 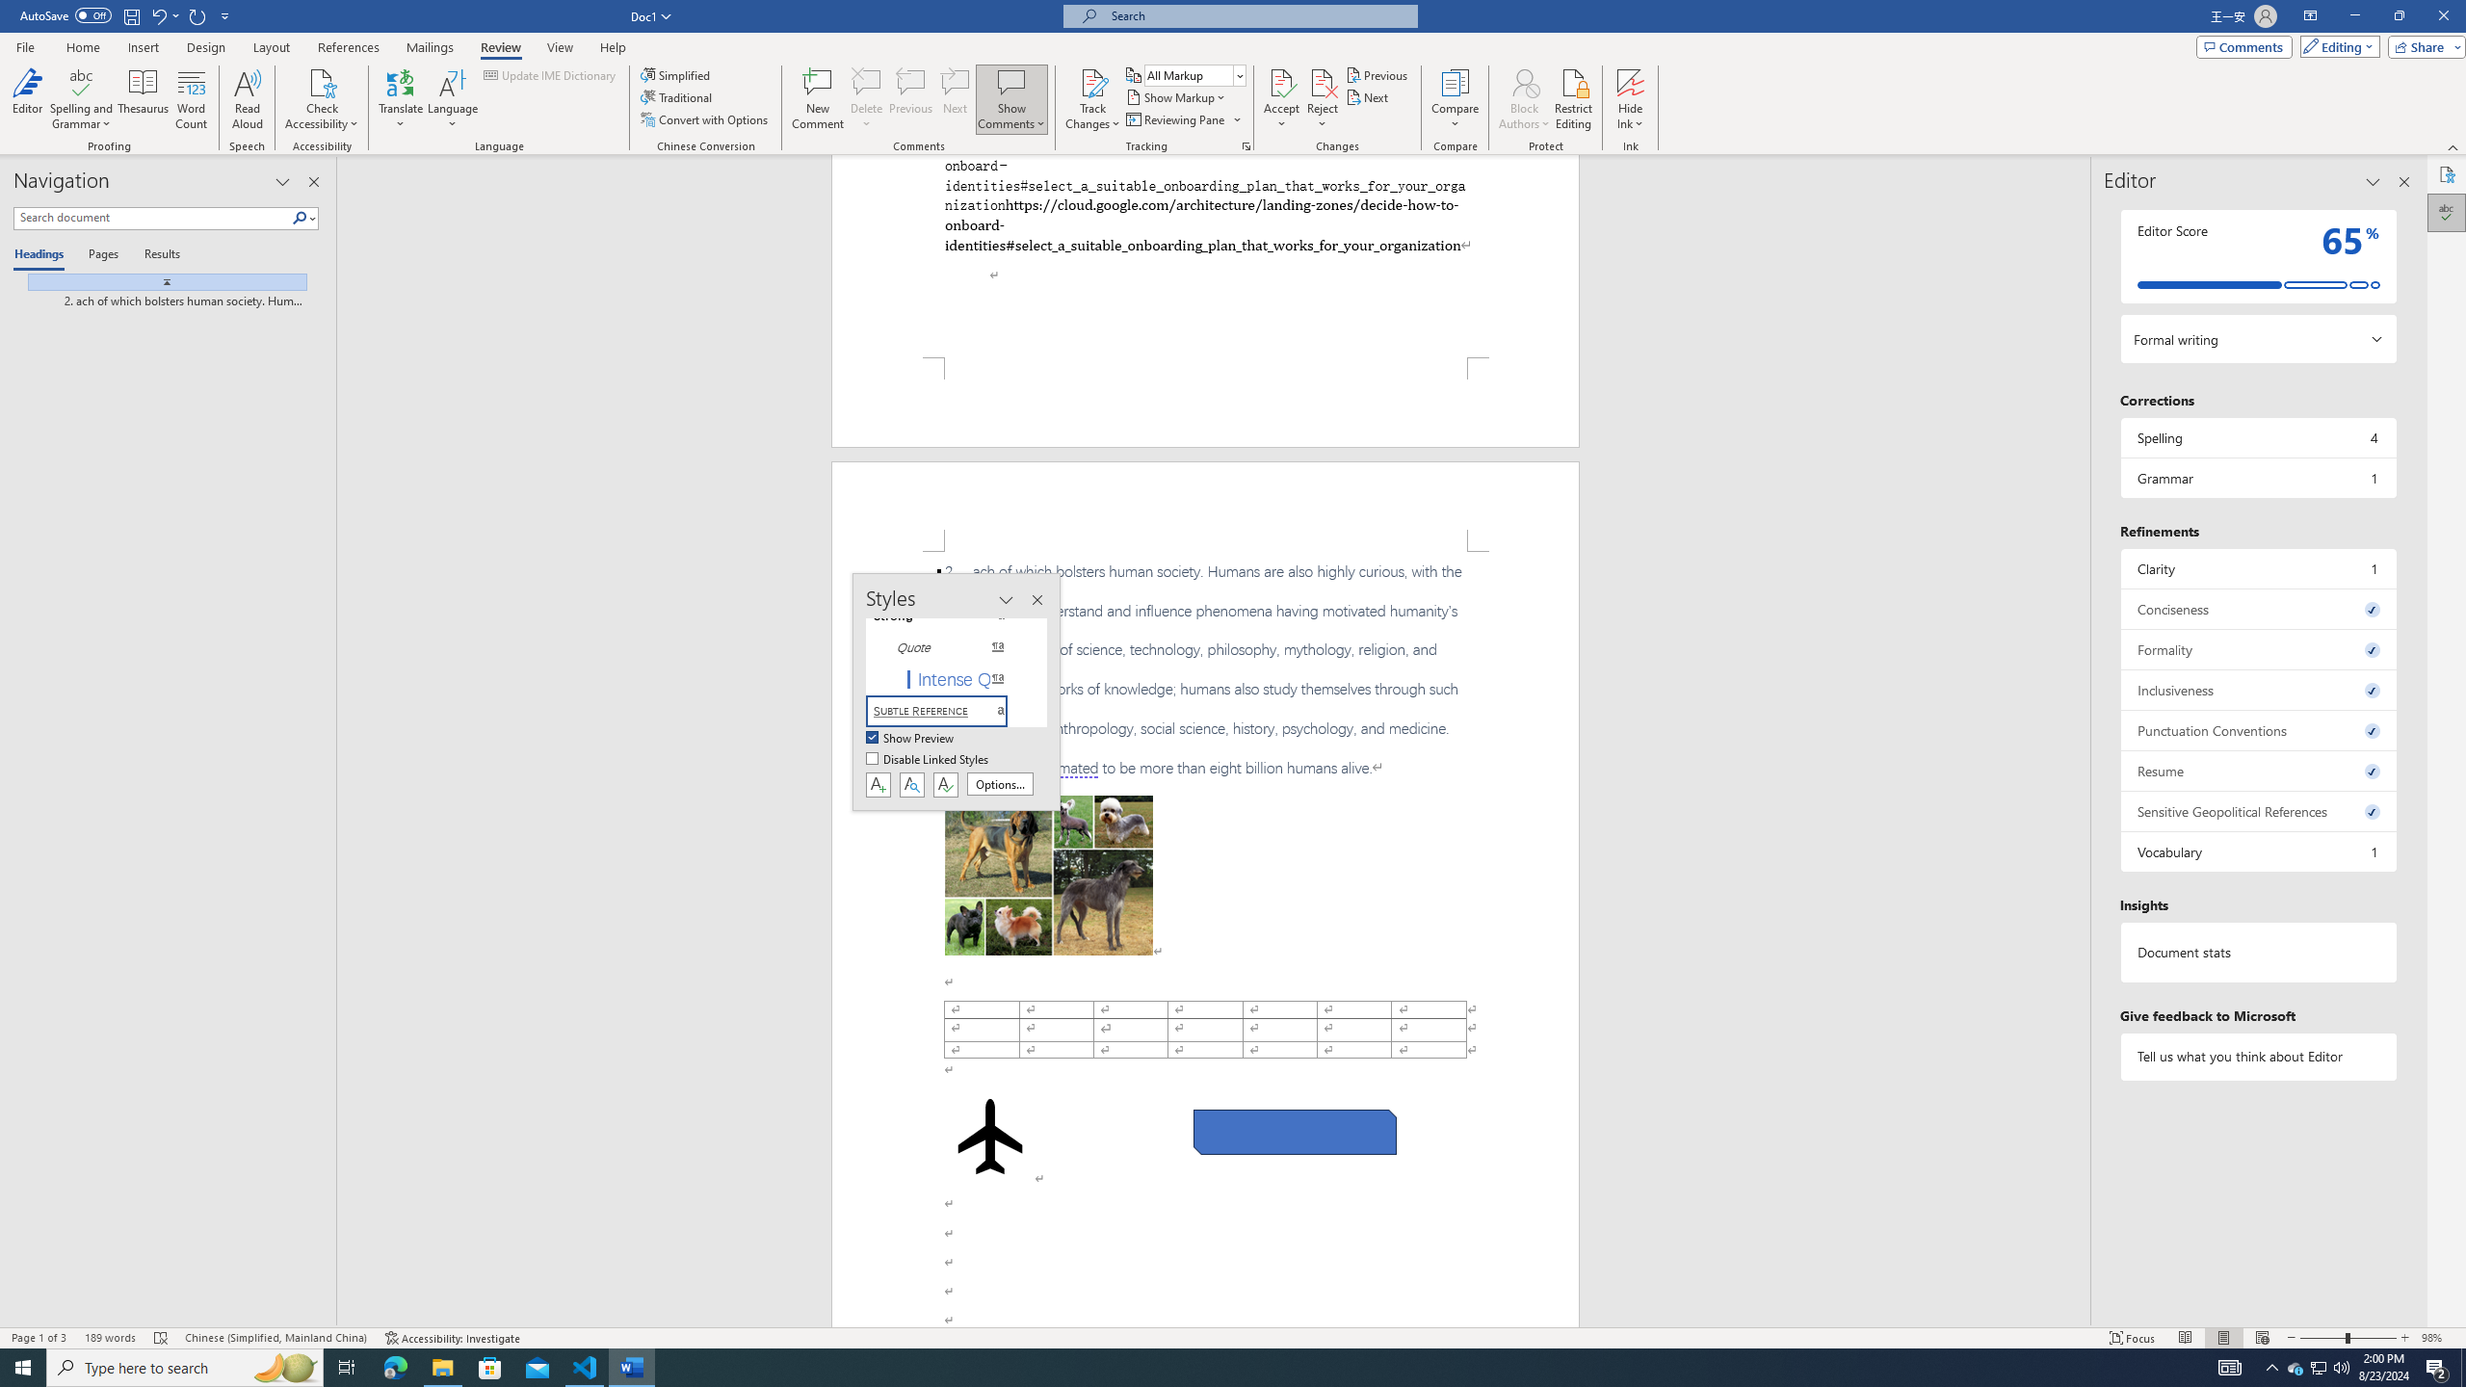 I want to click on Read Mode, so click(x=2186, y=1338).